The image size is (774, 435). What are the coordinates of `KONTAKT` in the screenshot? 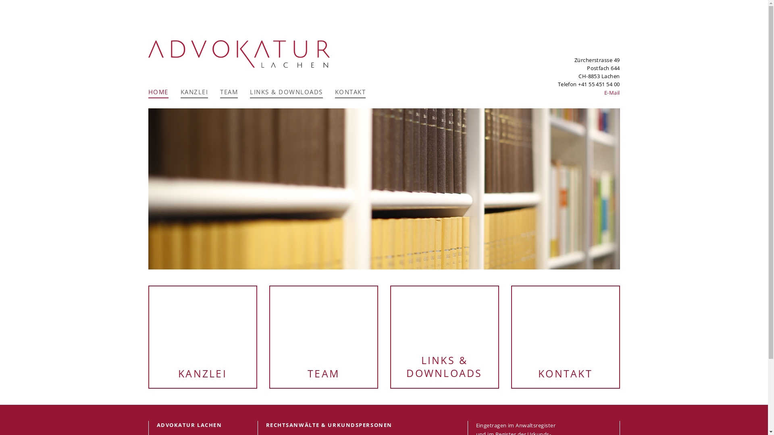 It's located at (566, 337).